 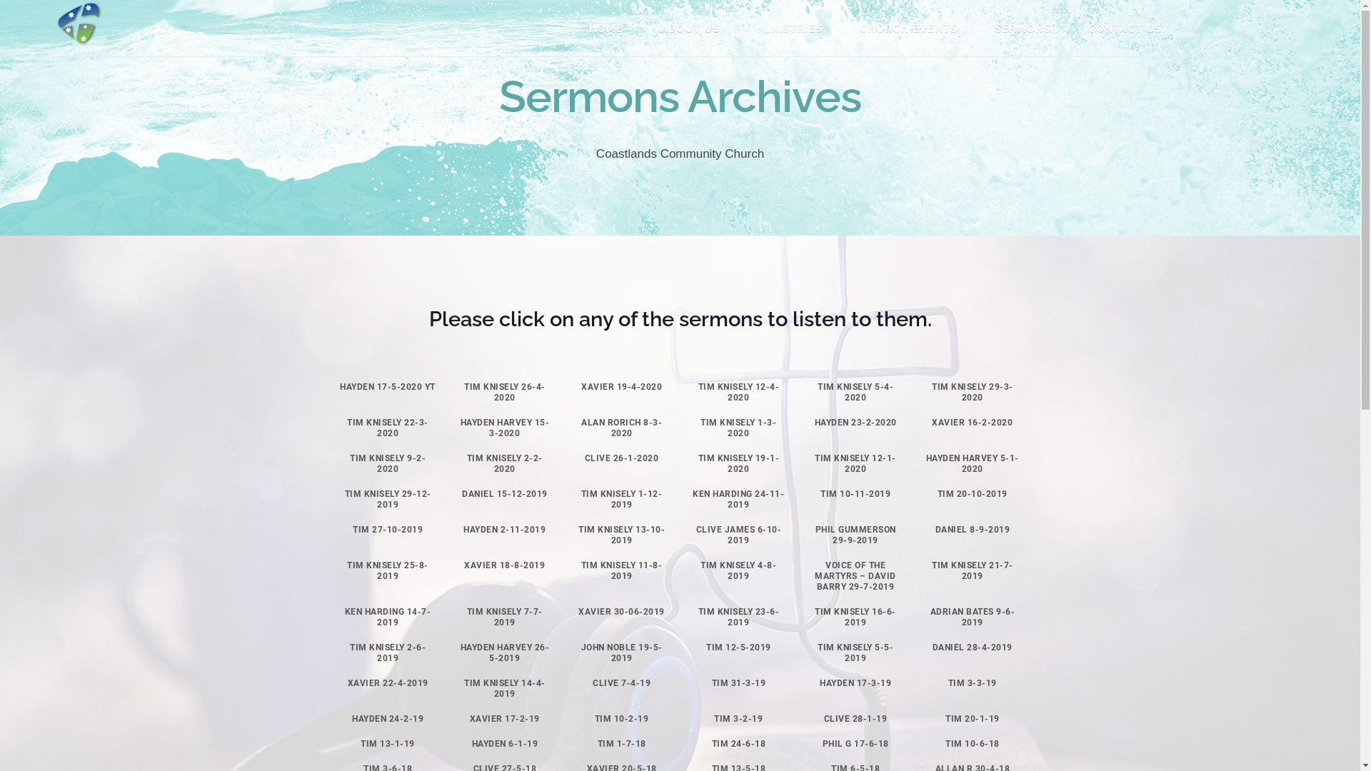 What do you see at coordinates (855, 393) in the screenshot?
I see `TIM KNISELY 5-4-2020` at bounding box center [855, 393].